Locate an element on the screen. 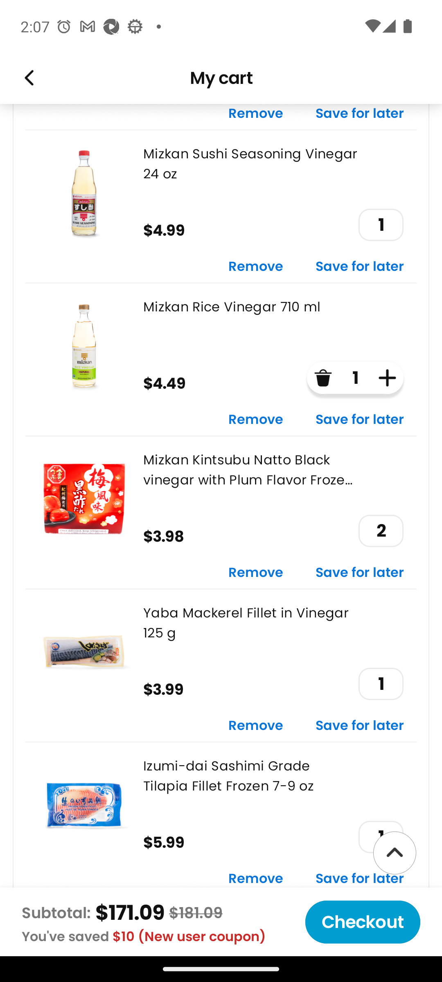  Checkout is located at coordinates (363, 922).